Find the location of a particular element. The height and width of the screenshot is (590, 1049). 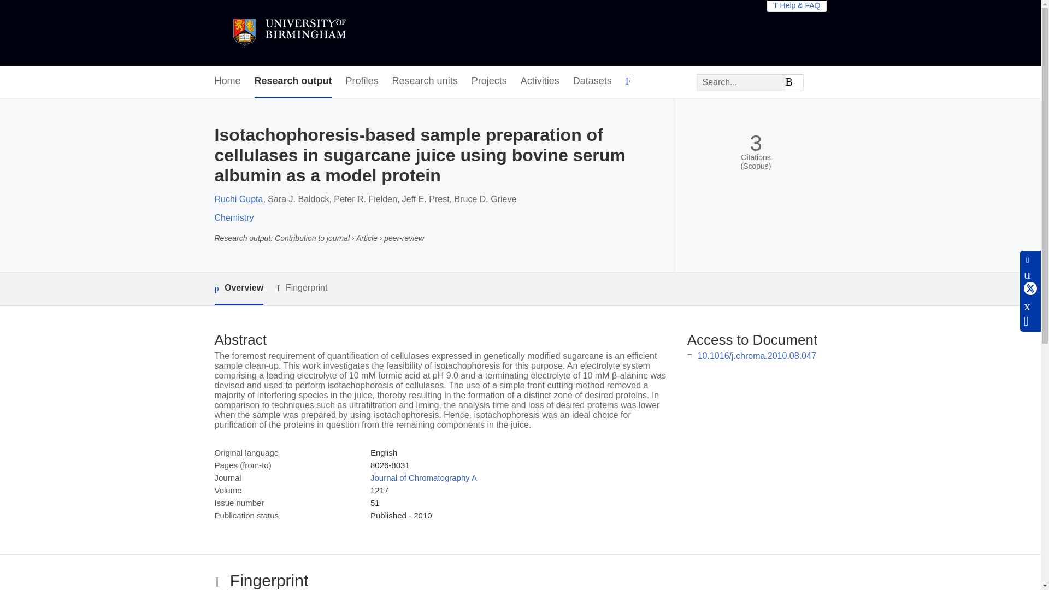

Research units is located at coordinates (425, 81).